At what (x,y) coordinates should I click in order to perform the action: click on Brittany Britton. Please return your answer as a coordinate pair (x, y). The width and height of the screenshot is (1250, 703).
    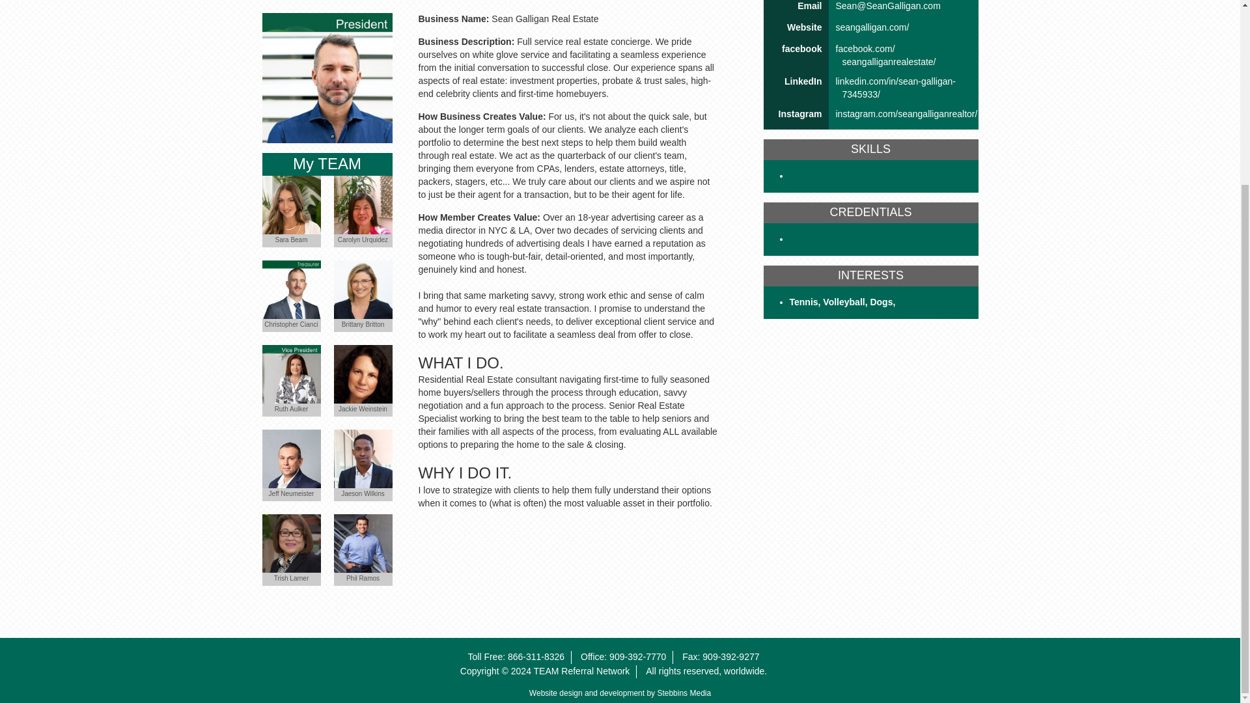
    Looking at the image, I should click on (363, 289).